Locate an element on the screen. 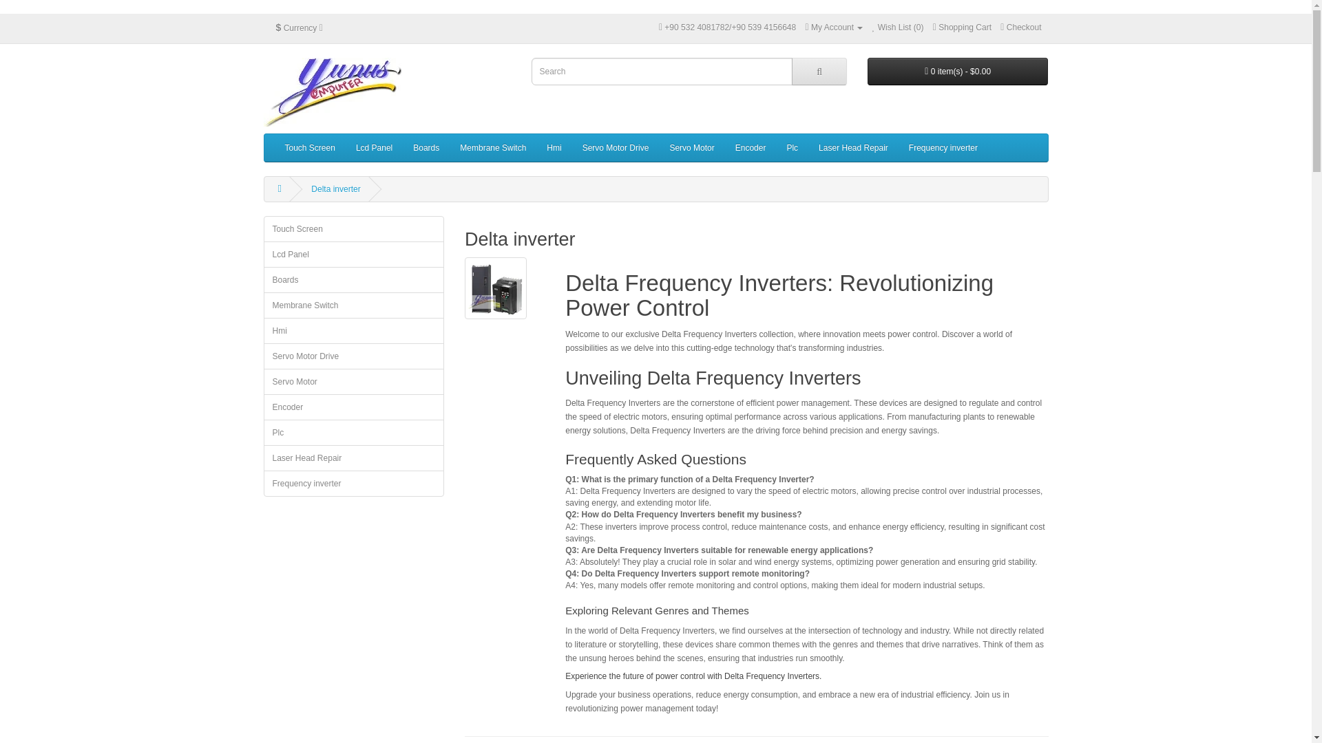 This screenshot has width=1322, height=743. Delta inverter is located at coordinates (496, 288).